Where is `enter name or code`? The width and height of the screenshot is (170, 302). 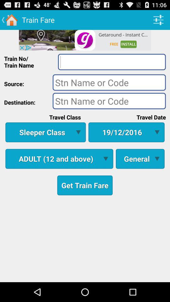 enter name or code is located at coordinates (109, 82).